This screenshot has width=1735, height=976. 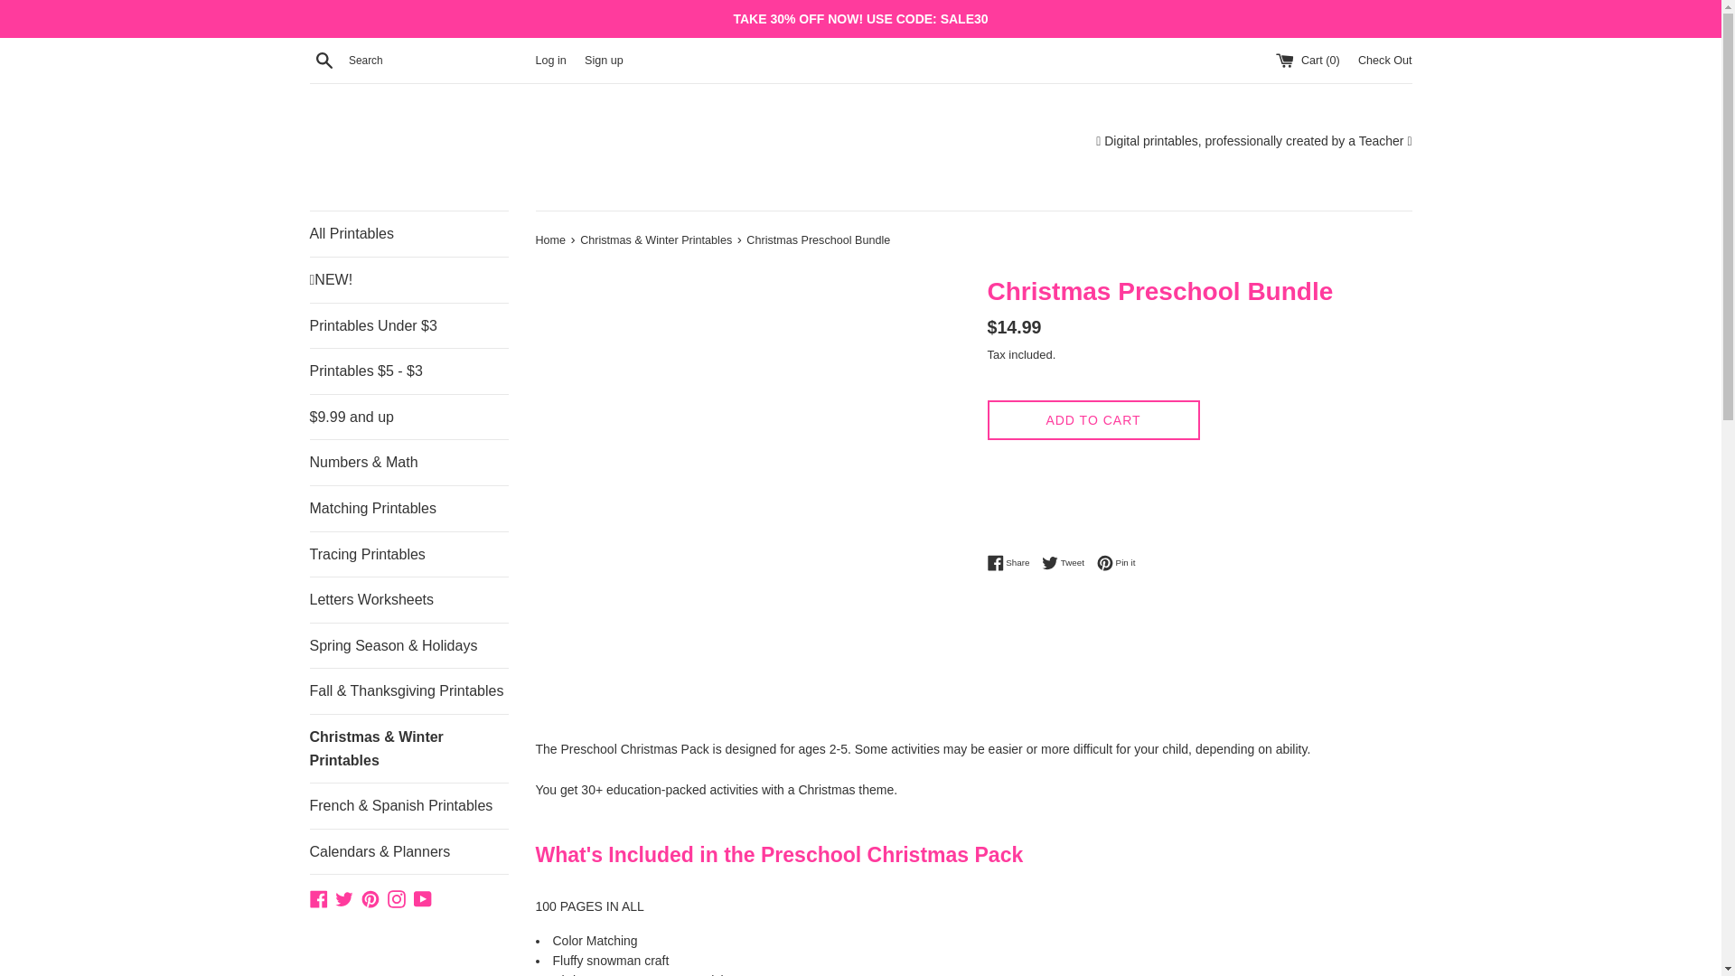 What do you see at coordinates (549, 61) in the screenshot?
I see `Pin on Pinterest` at bounding box center [549, 61].